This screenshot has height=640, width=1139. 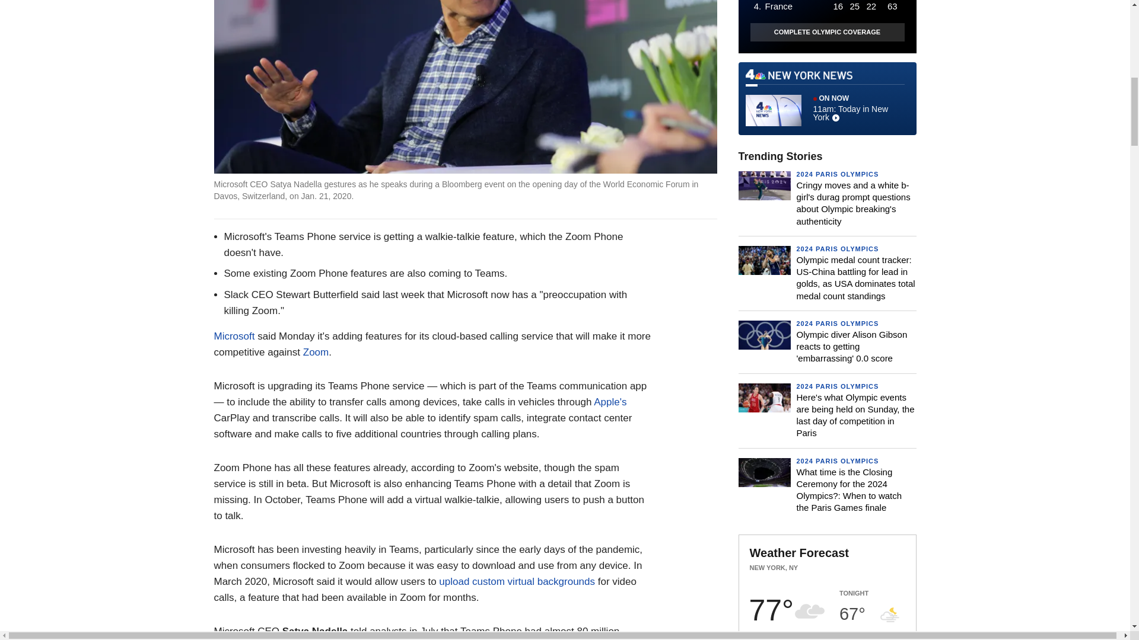 What do you see at coordinates (516, 582) in the screenshot?
I see `upload custom virtual backgrounds` at bounding box center [516, 582].